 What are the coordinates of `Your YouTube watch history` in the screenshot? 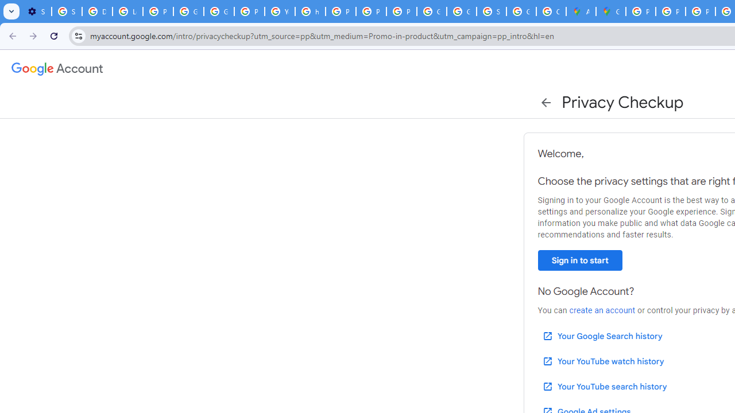 It's located at (603, 361).